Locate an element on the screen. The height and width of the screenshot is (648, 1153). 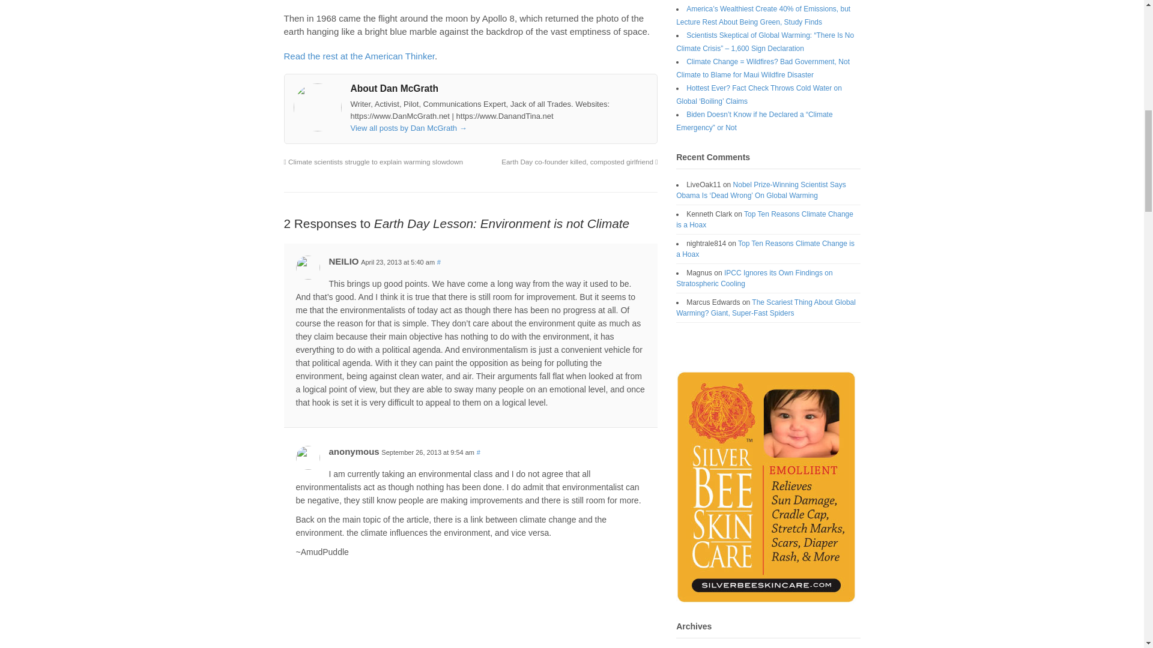
IPCC Ignores its Own Findings on Stratospheric Cooling is located at coordinates (754, 278).